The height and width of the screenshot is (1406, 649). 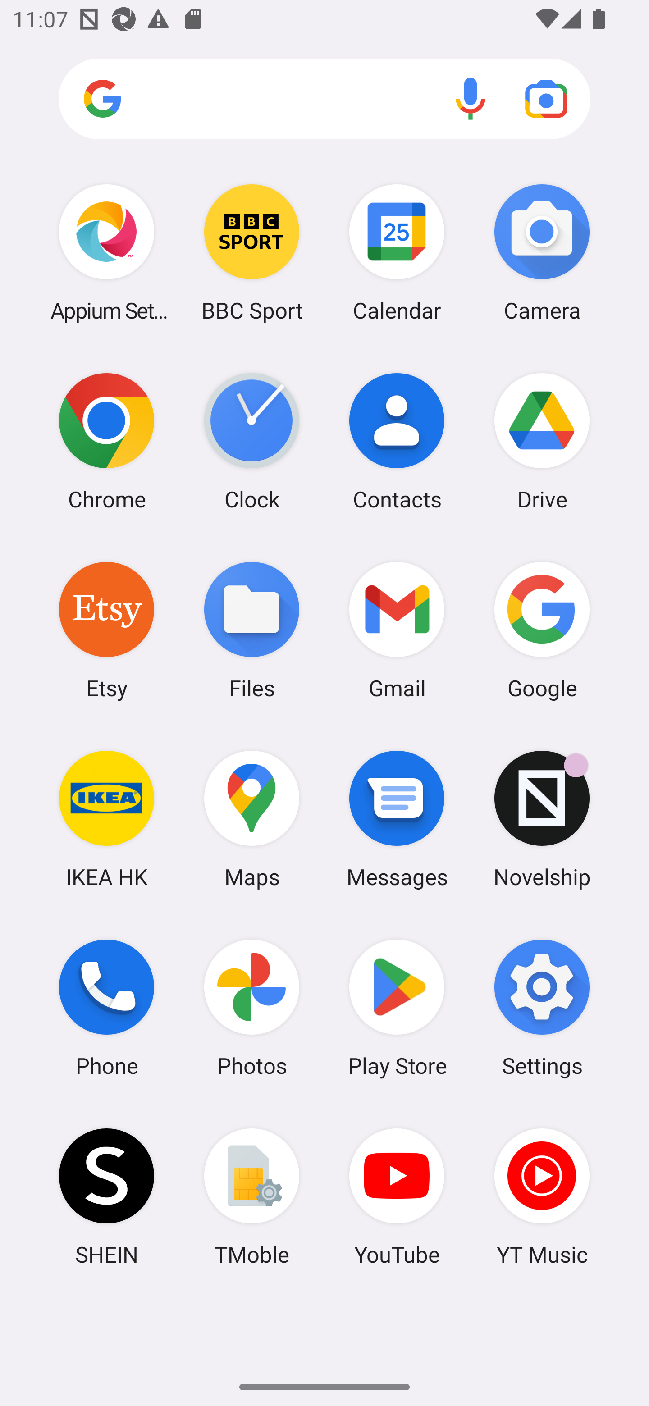 I want to click on Drive, so click(x=542, y=441).